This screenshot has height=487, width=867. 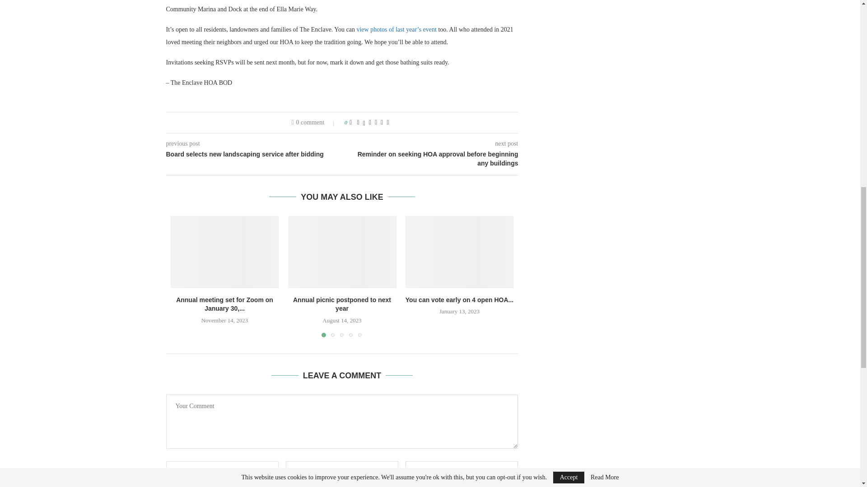 What do you see at coordinates (254, 154) in the screenshot?
I see `Board selects new landscaping service after bidding` at bounding box center [254, 154].